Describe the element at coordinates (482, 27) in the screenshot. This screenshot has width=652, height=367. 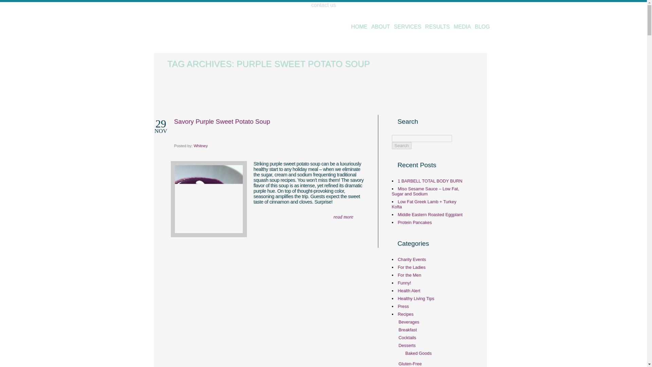
I see `BLOG` at that location.